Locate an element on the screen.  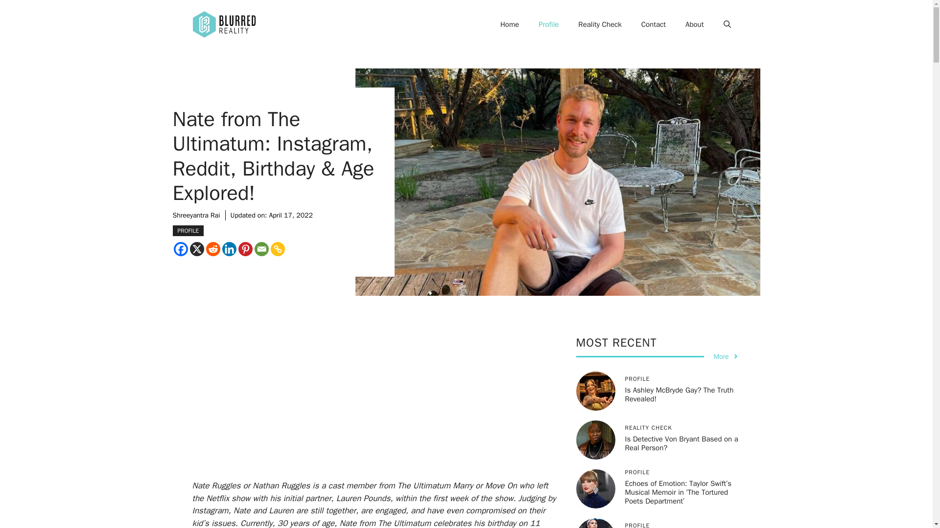
Home is located at coordinates (509, 24).